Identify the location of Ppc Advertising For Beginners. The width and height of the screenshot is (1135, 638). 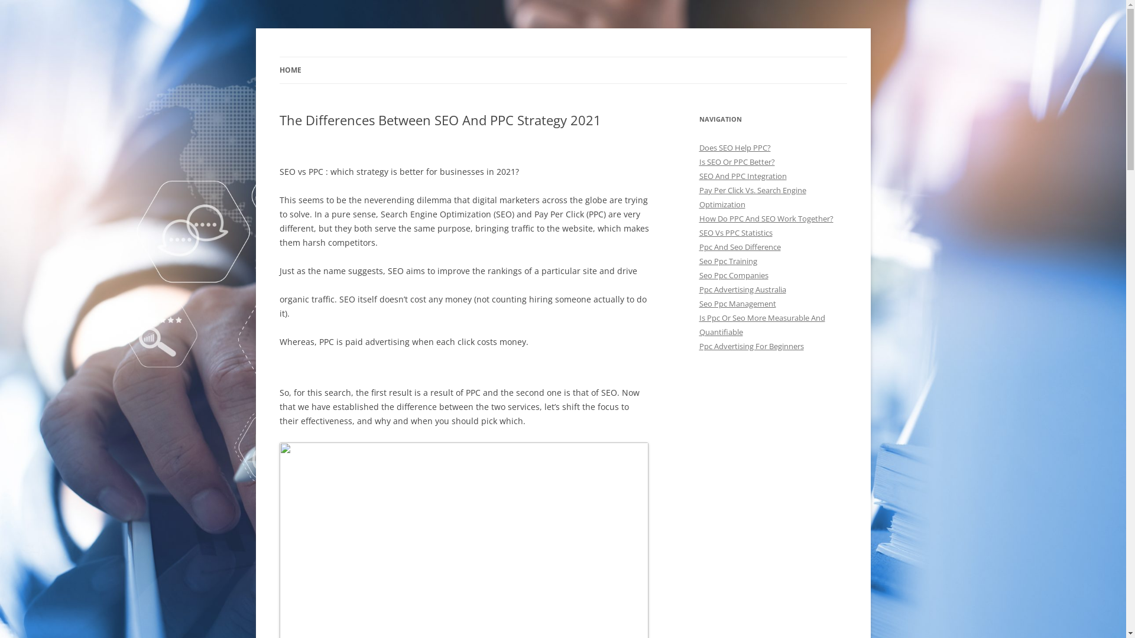
(751, 346).